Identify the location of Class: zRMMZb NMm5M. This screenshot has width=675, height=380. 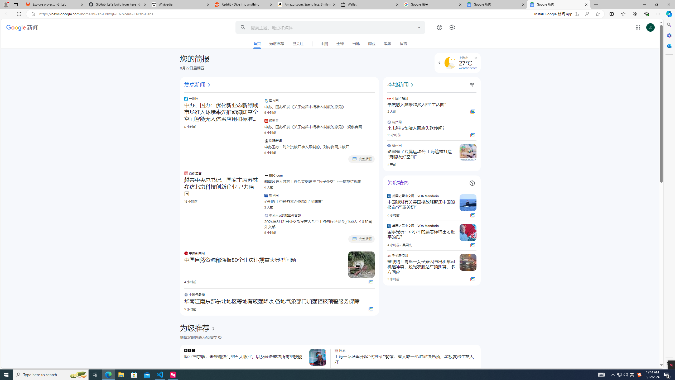
(475, 58).